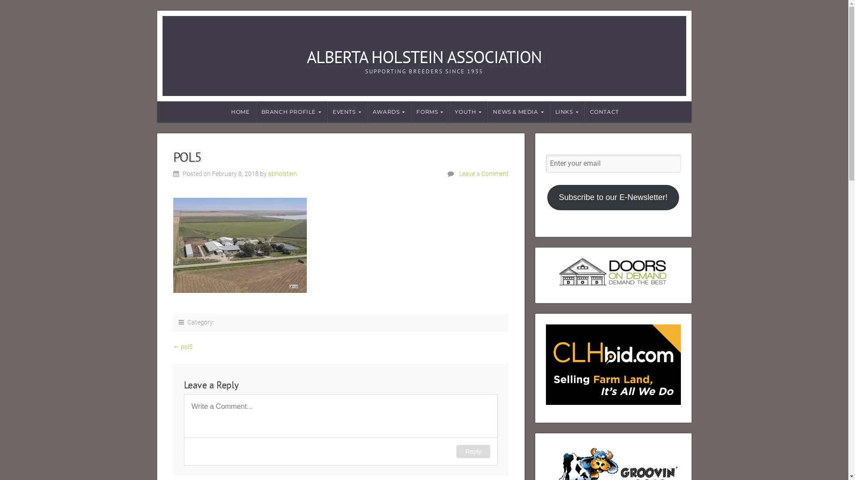 Image resolution: width=855 pixels, height=480 pixels. I want to click on YOUTH, so click(468, 112).